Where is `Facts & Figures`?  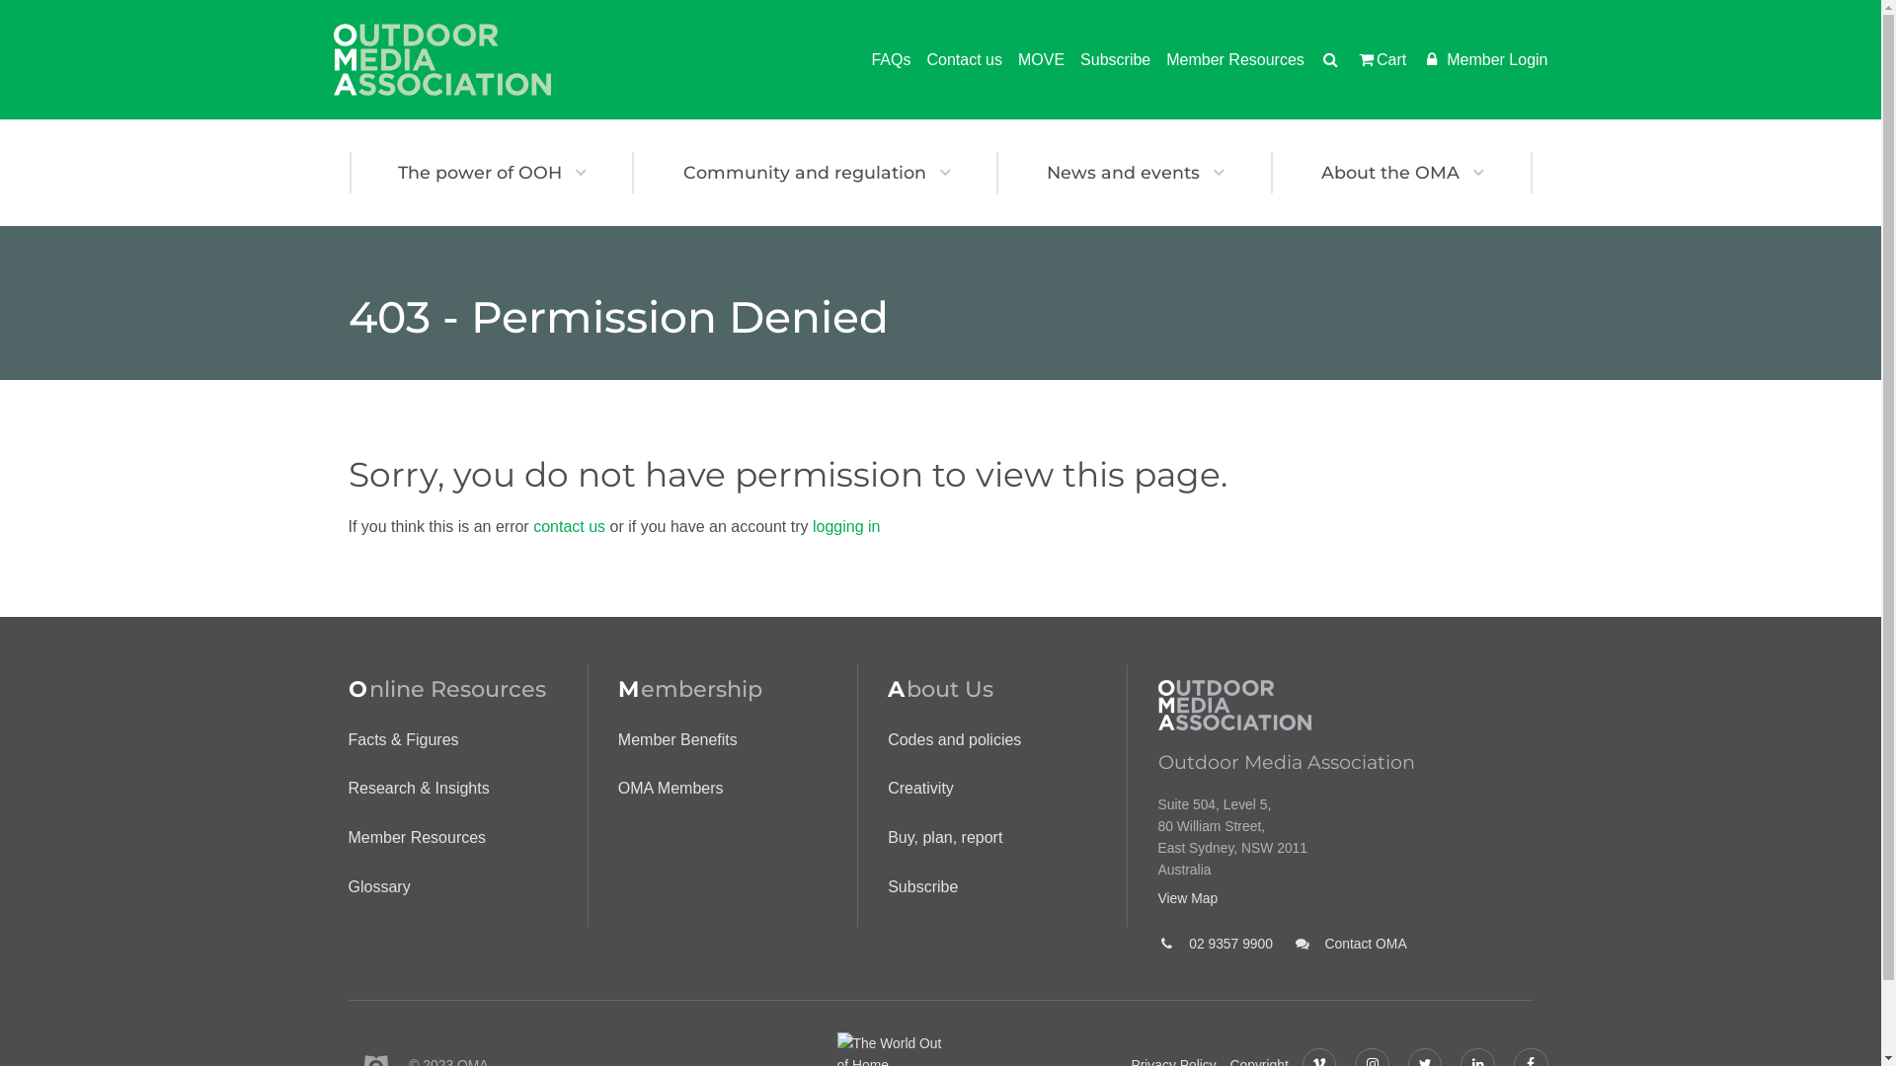
Facts & Figures is located at coordinates (403, 740).